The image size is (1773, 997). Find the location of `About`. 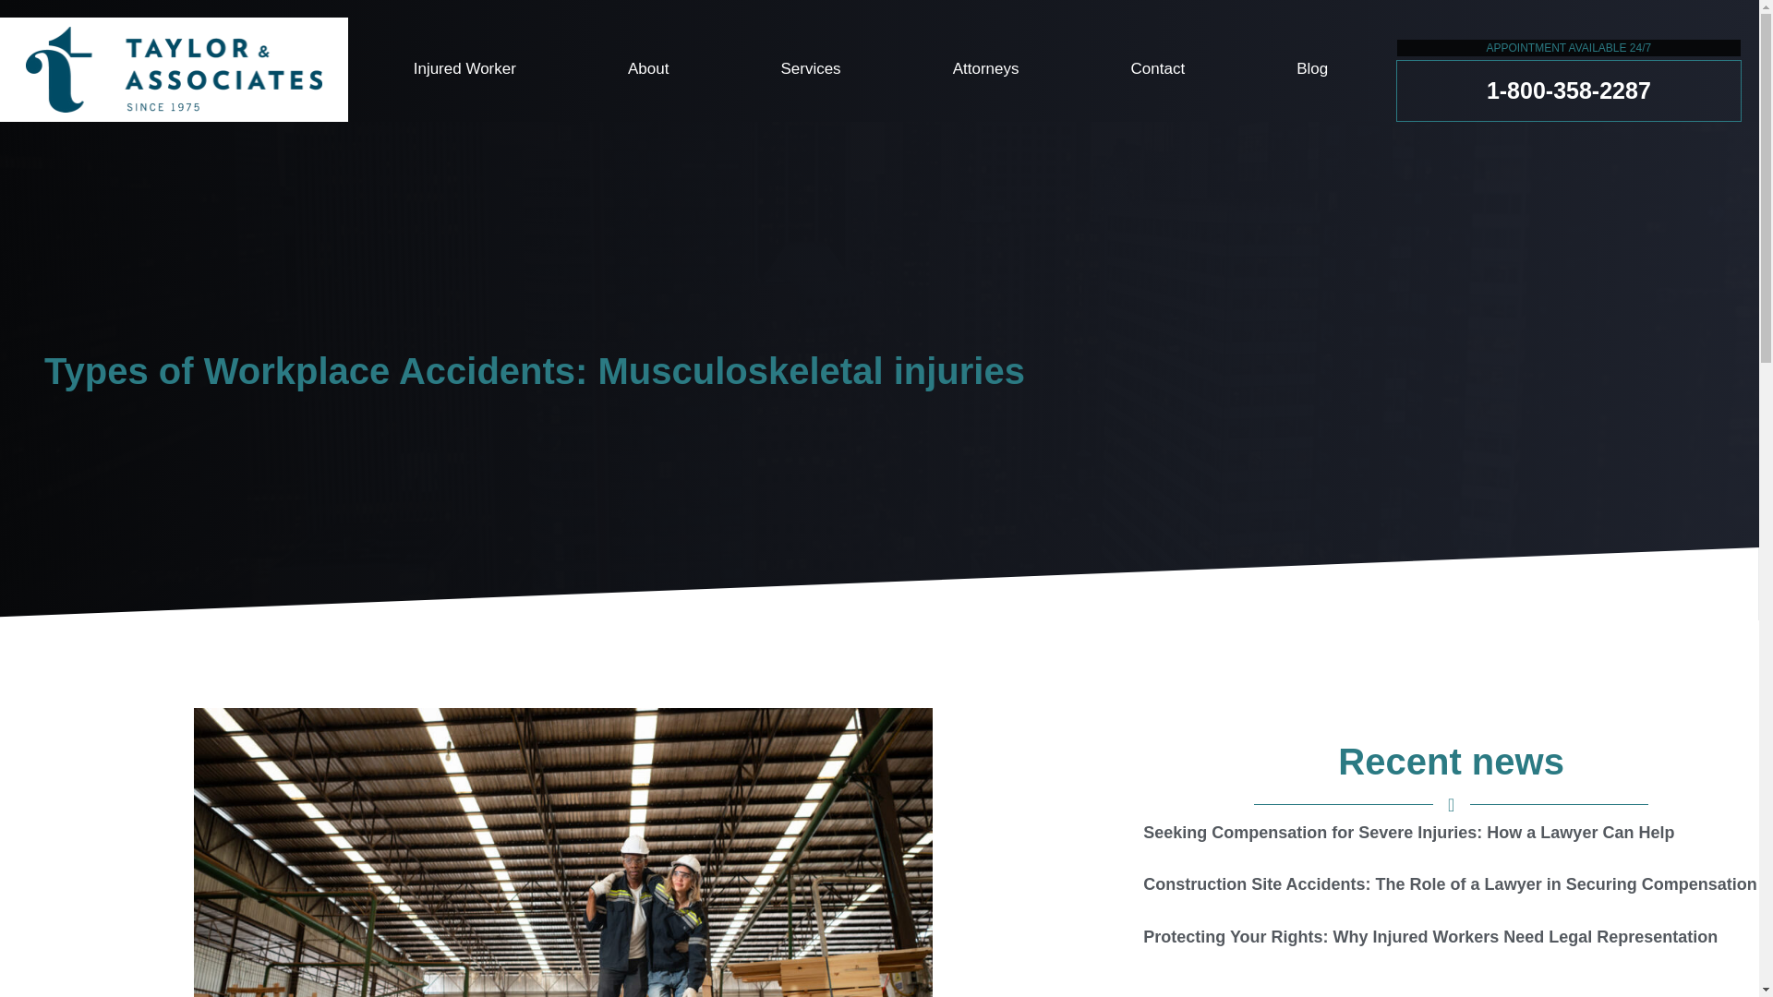

About is located at coordinates (646, 68).